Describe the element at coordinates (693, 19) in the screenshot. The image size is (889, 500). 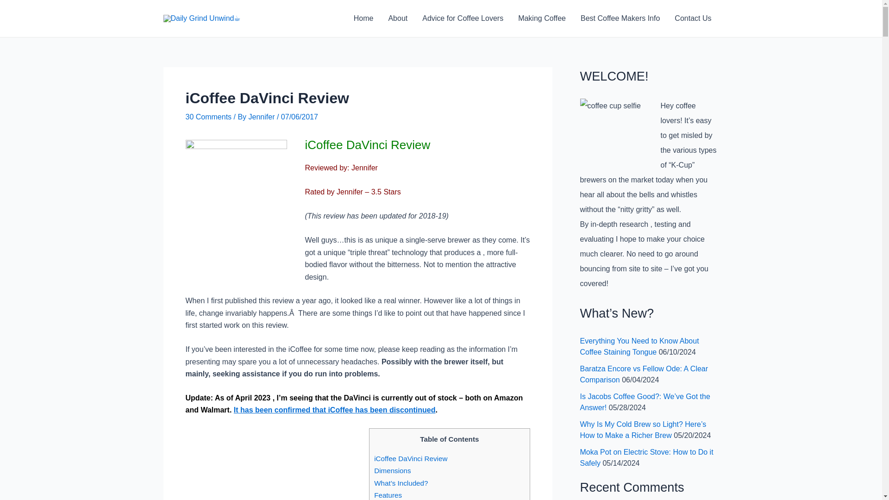
I see `Contact Us` at that location.